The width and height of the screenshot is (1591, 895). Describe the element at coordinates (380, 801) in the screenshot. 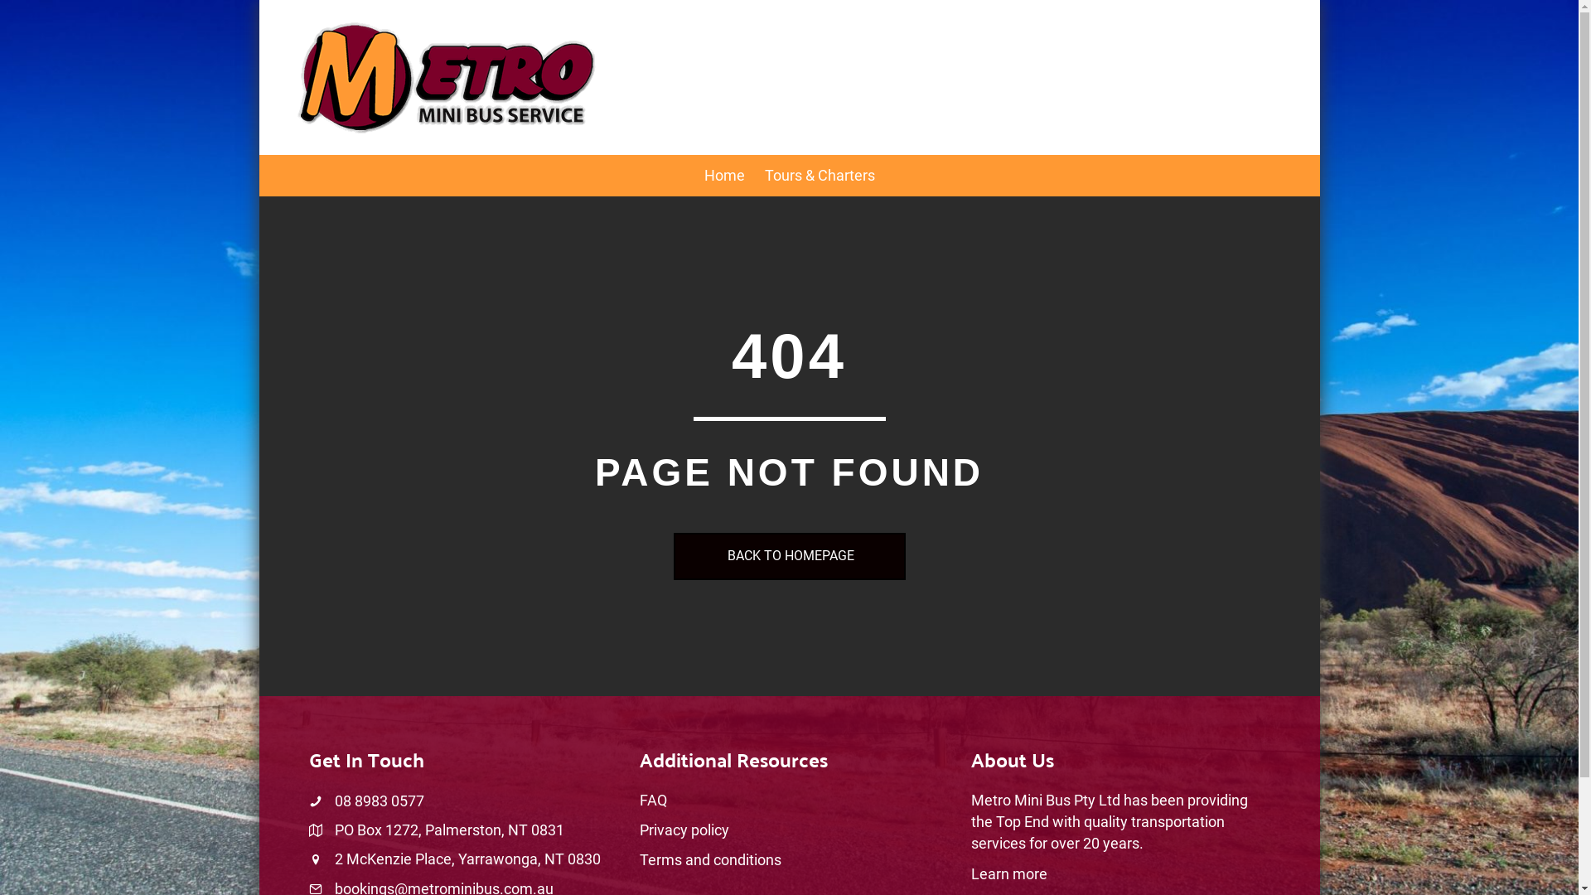

I see `08 8983 0577` at that location.